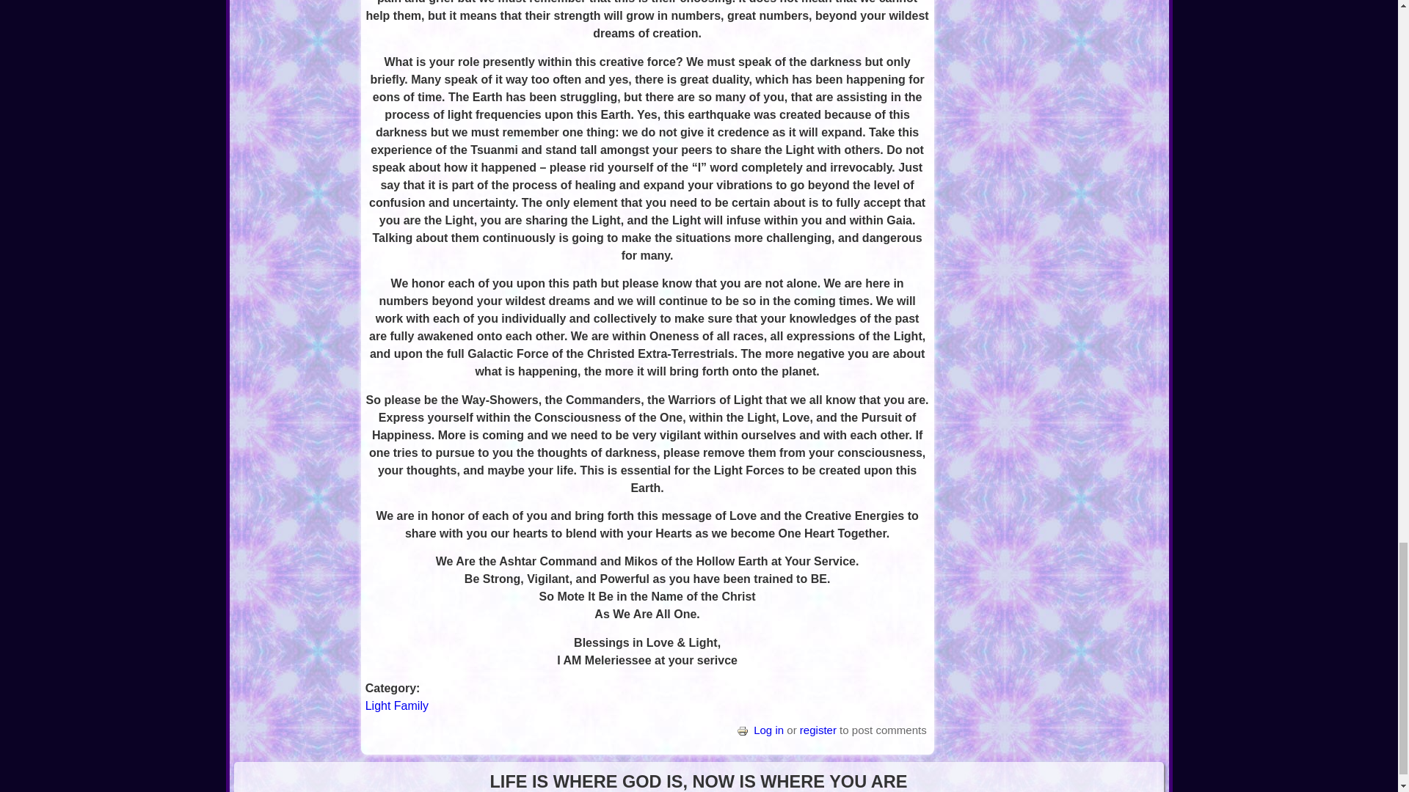 The width and height of the screenshot is (1409, 792). I want to click on Log in, so click(768, 730).